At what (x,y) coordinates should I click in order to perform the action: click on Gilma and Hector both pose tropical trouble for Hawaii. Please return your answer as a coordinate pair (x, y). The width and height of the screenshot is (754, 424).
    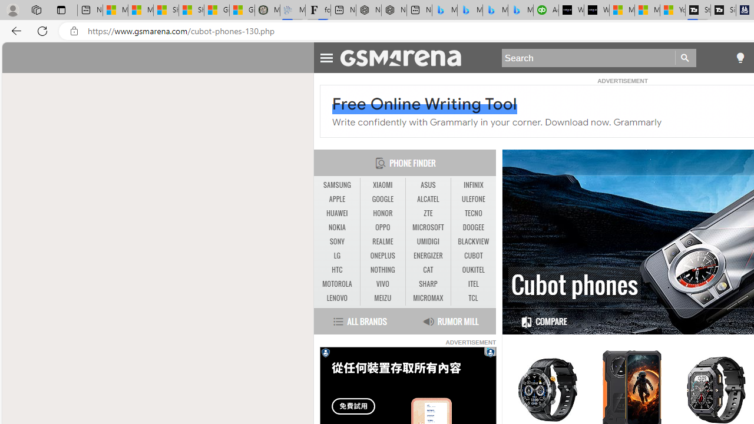
    Looking at the image, I should click on (242, 11).